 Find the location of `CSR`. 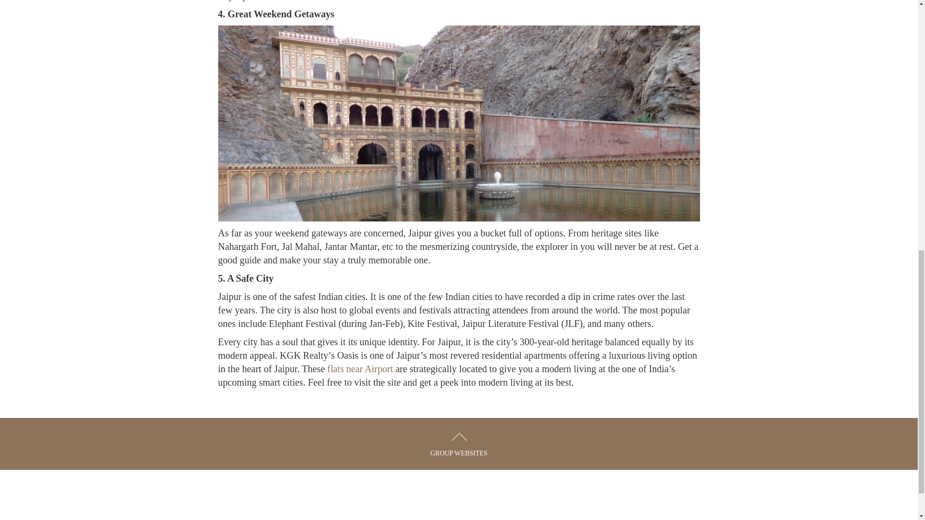

CSR is located at coordinates (396, 499).